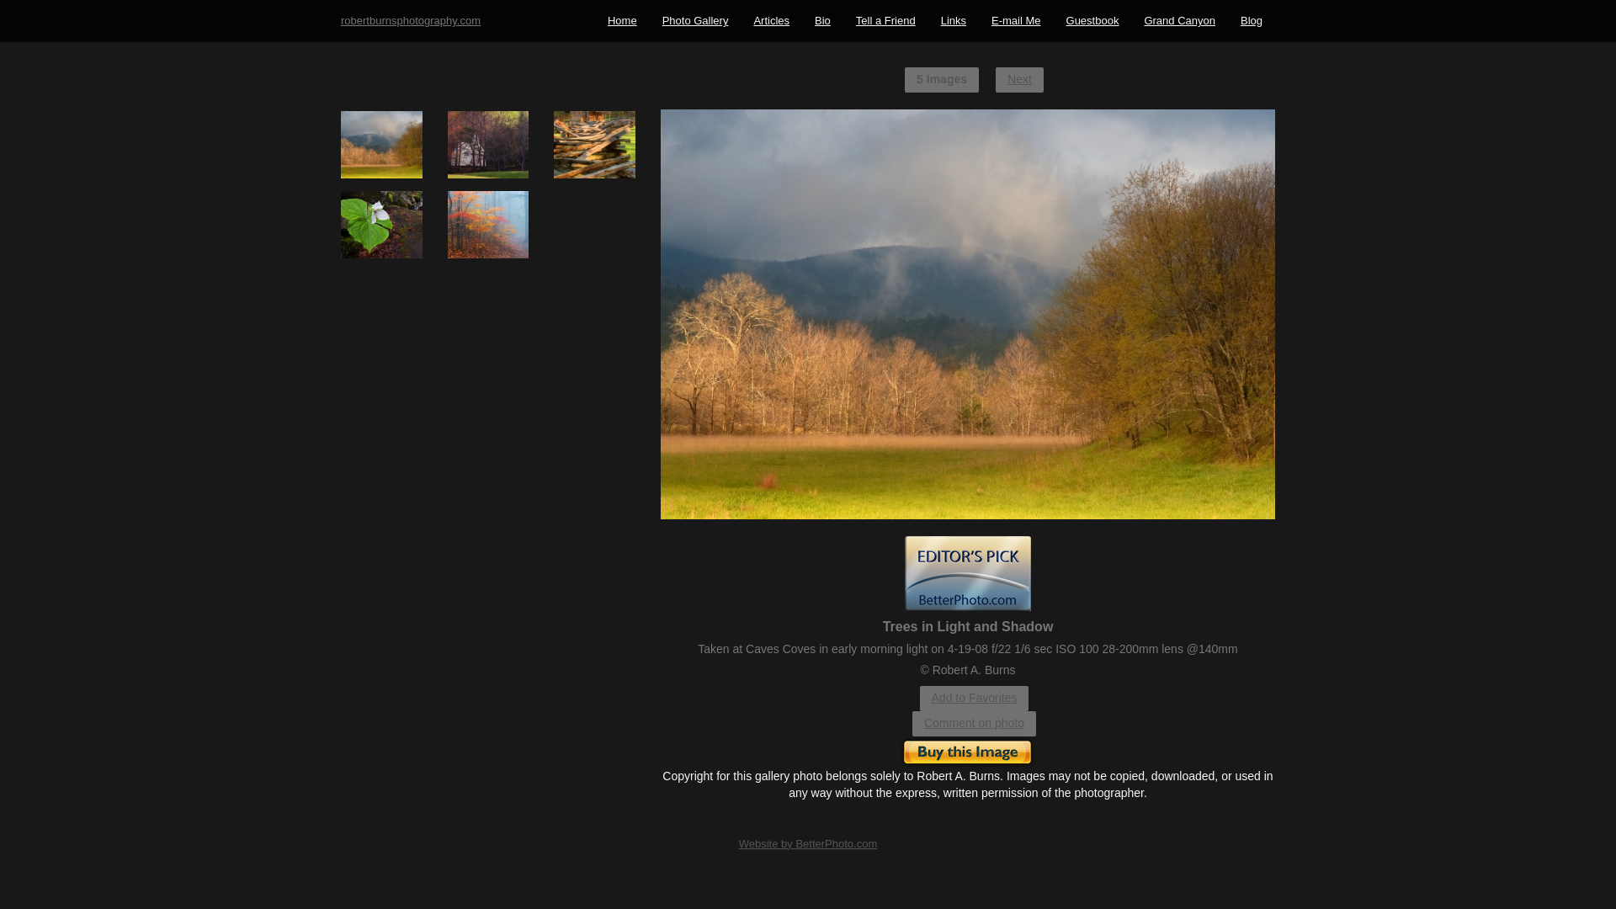 This screenshot has height=909, width=1616. Describe the element at coordinates (975, 699) in the screenshot. I see `Add to Favorites` at that location.